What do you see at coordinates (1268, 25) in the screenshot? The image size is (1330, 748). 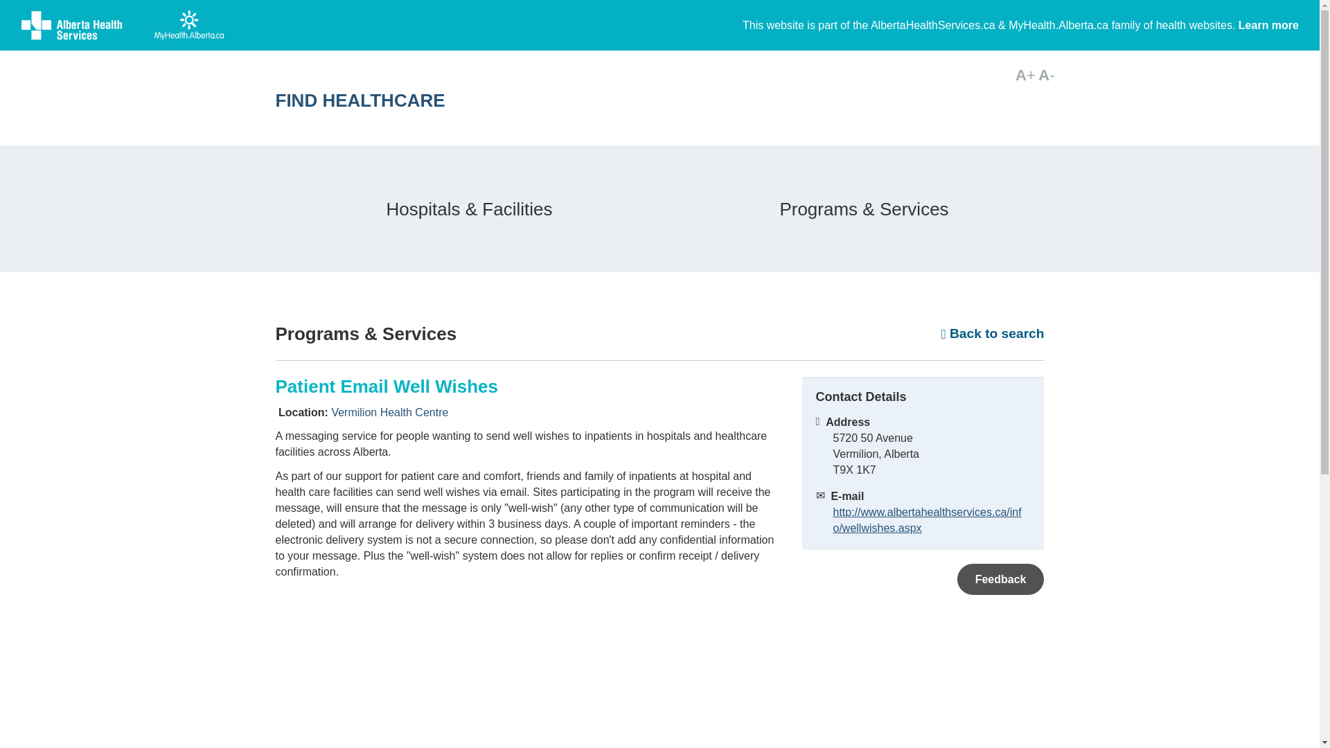 I see `Learn more` at bounding box center [1268, 25].